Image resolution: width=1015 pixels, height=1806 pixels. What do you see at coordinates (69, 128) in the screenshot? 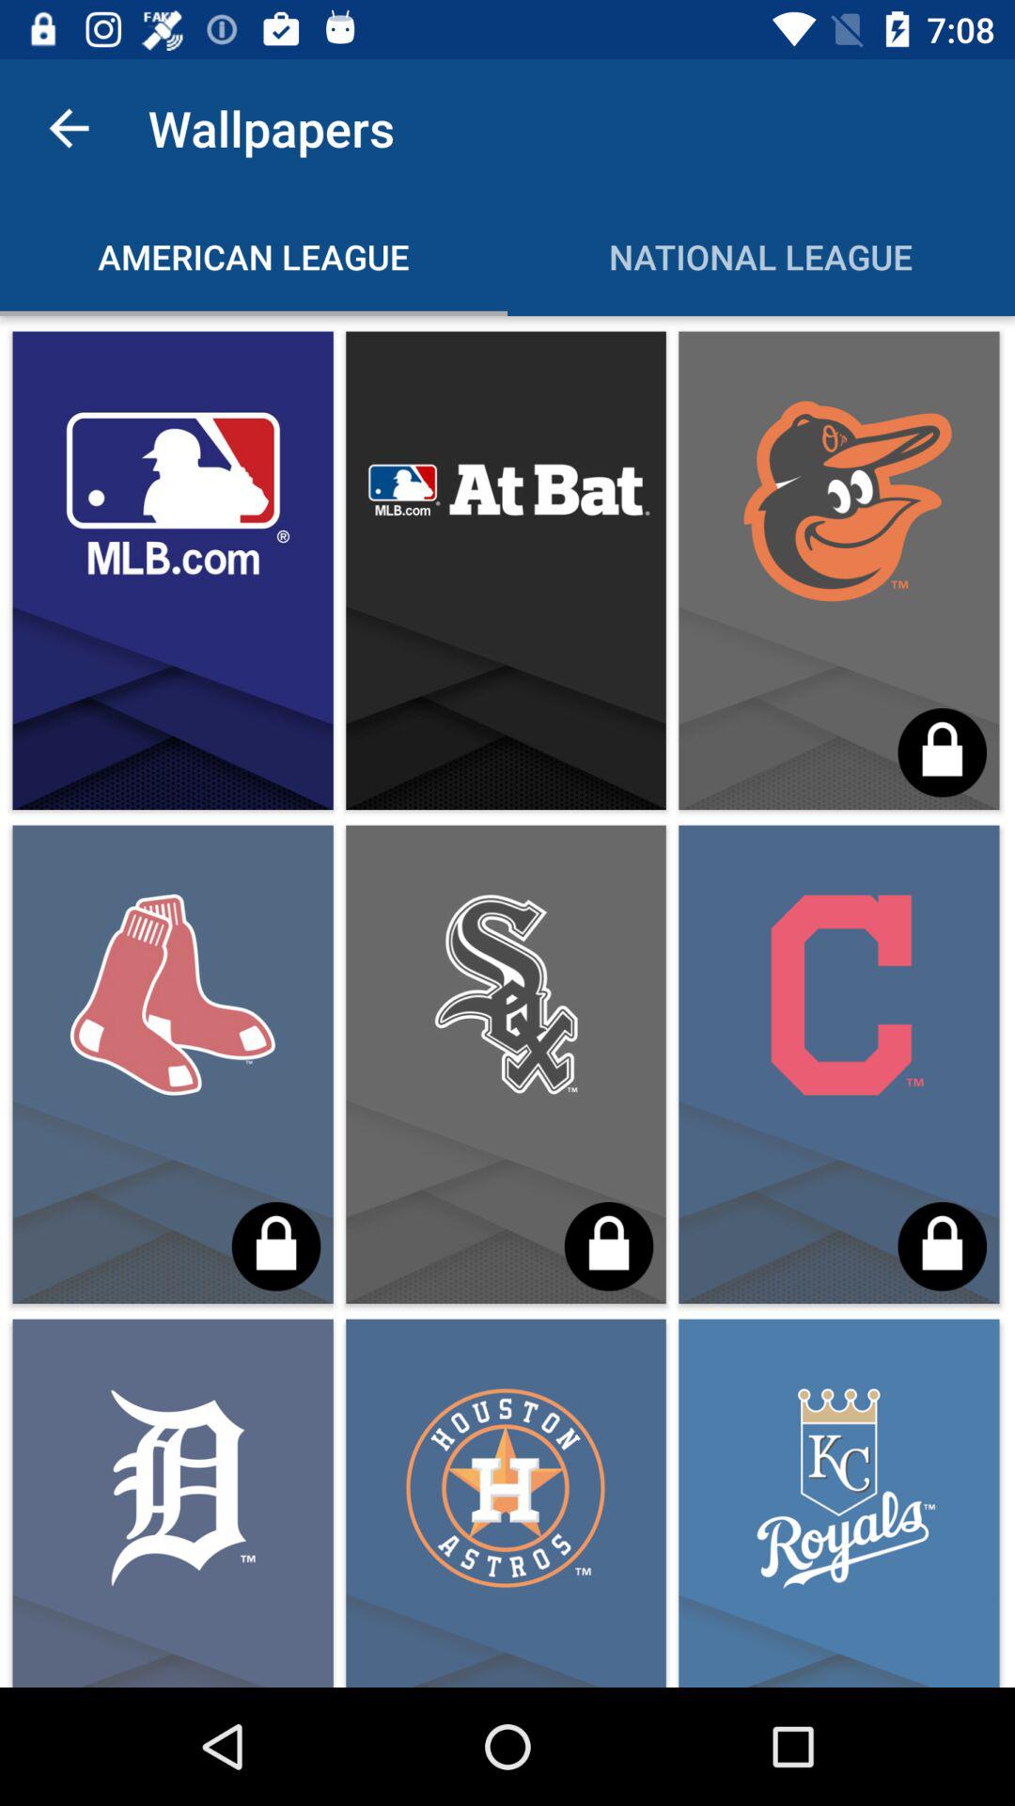
I see `turn off icon next to the wallpapers` at bounding box center [69, 128].